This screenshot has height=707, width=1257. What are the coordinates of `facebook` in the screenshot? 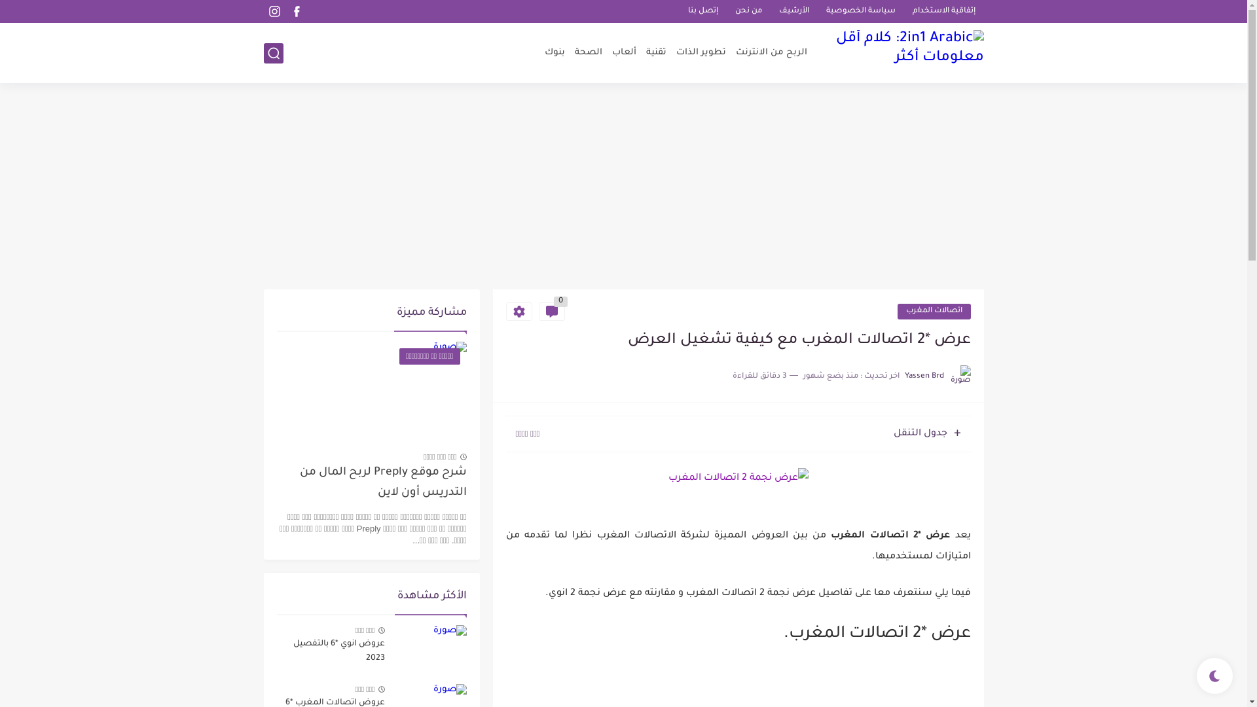 It's located at (297, 12).